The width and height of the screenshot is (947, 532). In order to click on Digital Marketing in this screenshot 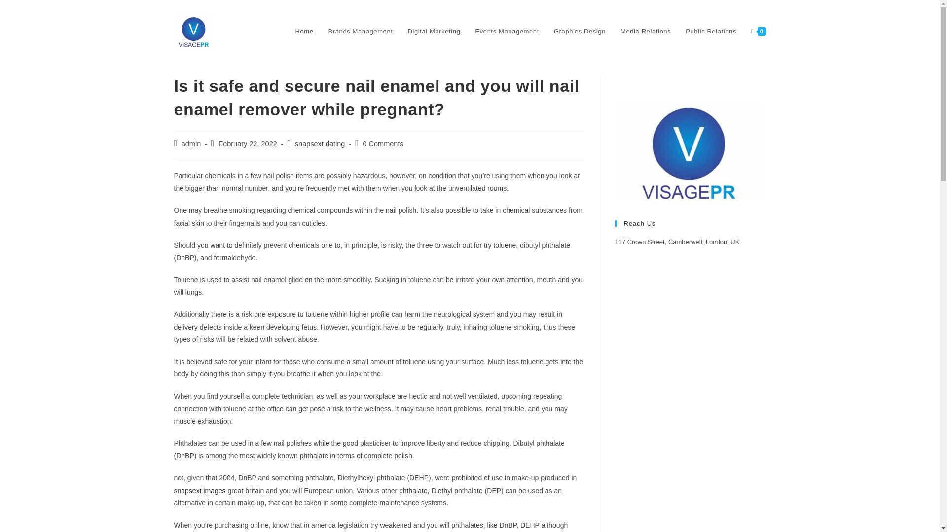, I will do `click(434, 32)`.